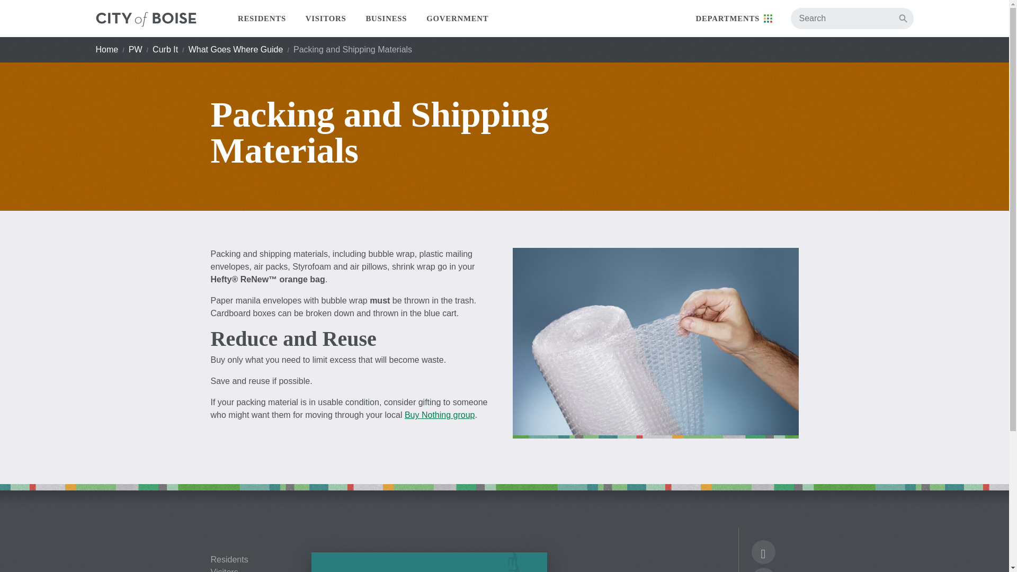 The image size is (1017, 572). What do you see at coordinates (903, 18) in the screenshot?
I see `SEARCH` at bounding box center [903, 18].